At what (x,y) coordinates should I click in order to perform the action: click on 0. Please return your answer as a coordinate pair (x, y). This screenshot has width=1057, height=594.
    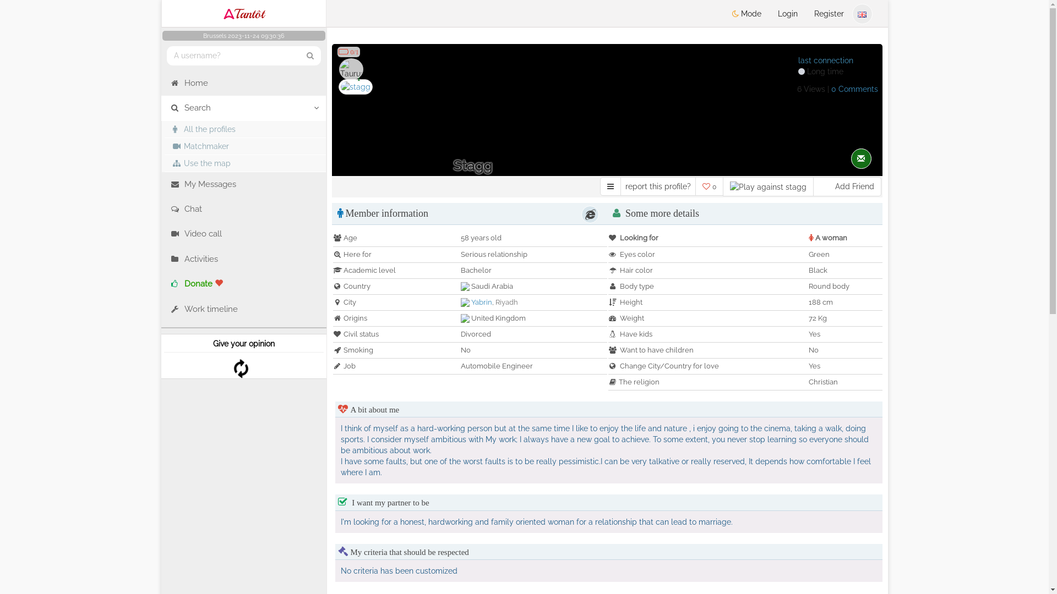
    Looking at the image, I should click on (709, 186).